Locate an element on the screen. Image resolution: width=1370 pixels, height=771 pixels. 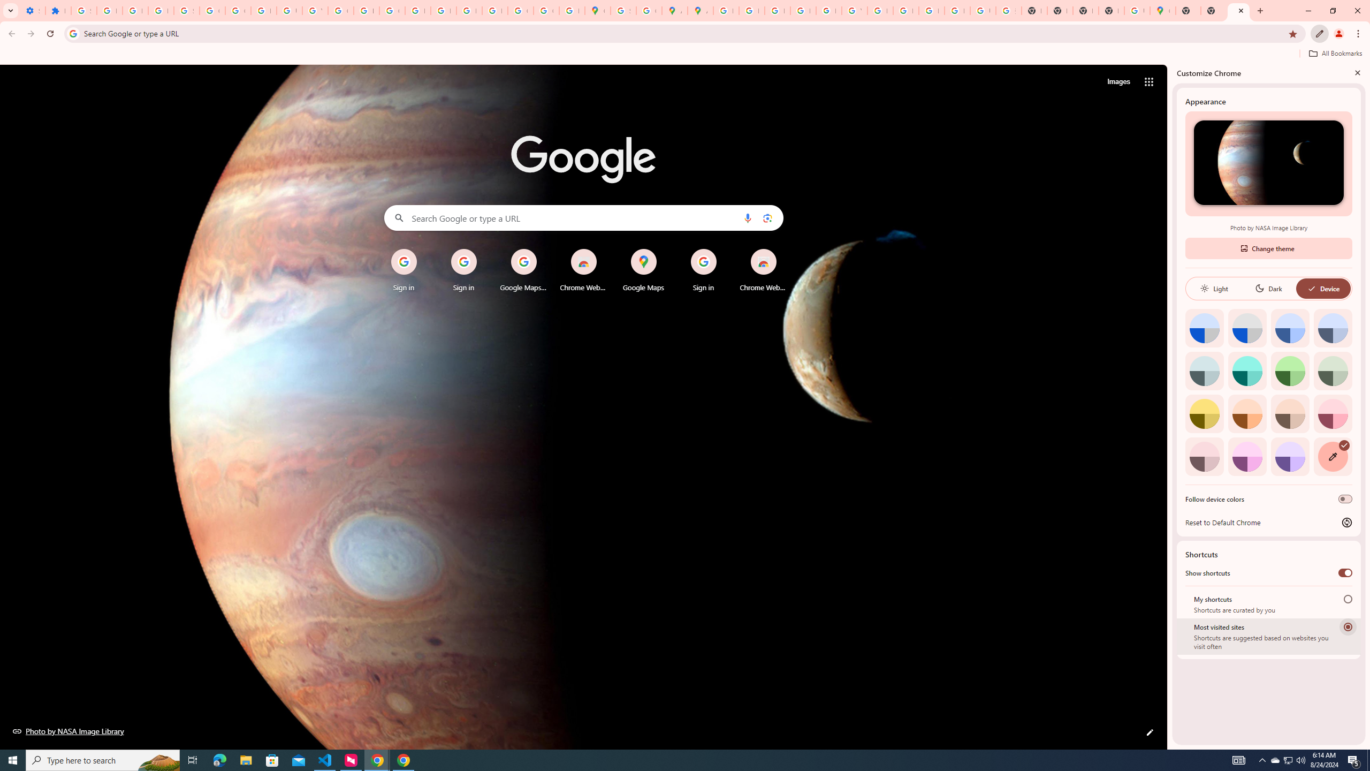
Remove is located at coordinates (785, 250).